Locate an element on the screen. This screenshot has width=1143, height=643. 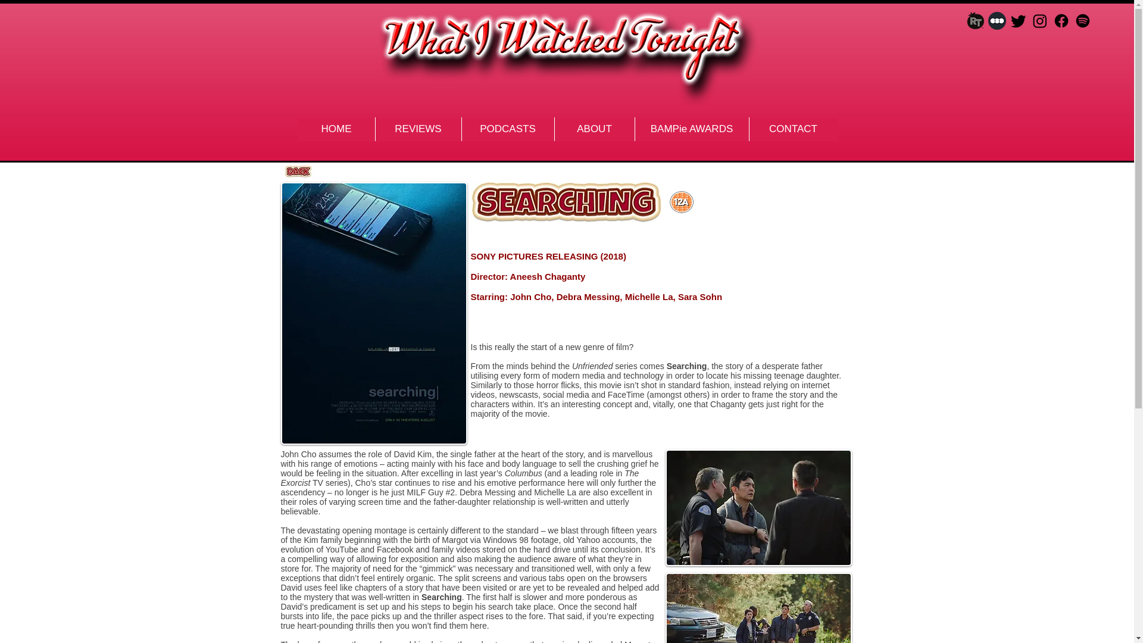
BAMPie AWARDS is located at coordinates (691, 129).